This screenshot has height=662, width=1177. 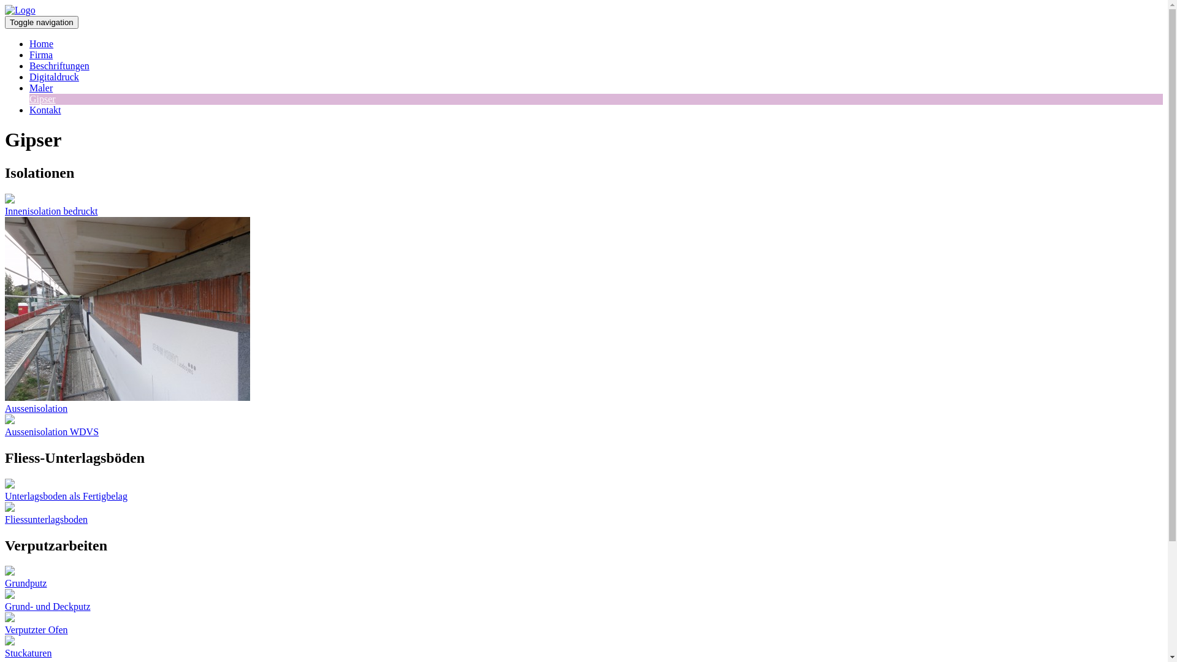 What do you see at coordinates (41, 88) in the screenshot?
I see `Maler` at bounding box center [41, 88].